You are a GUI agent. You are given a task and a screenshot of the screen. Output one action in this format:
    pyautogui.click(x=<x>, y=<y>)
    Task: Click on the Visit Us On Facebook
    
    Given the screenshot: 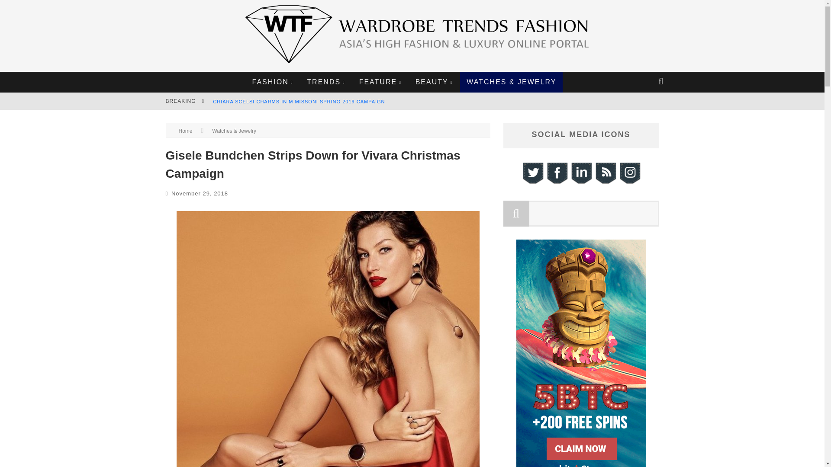 What is the action you would take?
    pyautogui.click(x=556, y=182)
    